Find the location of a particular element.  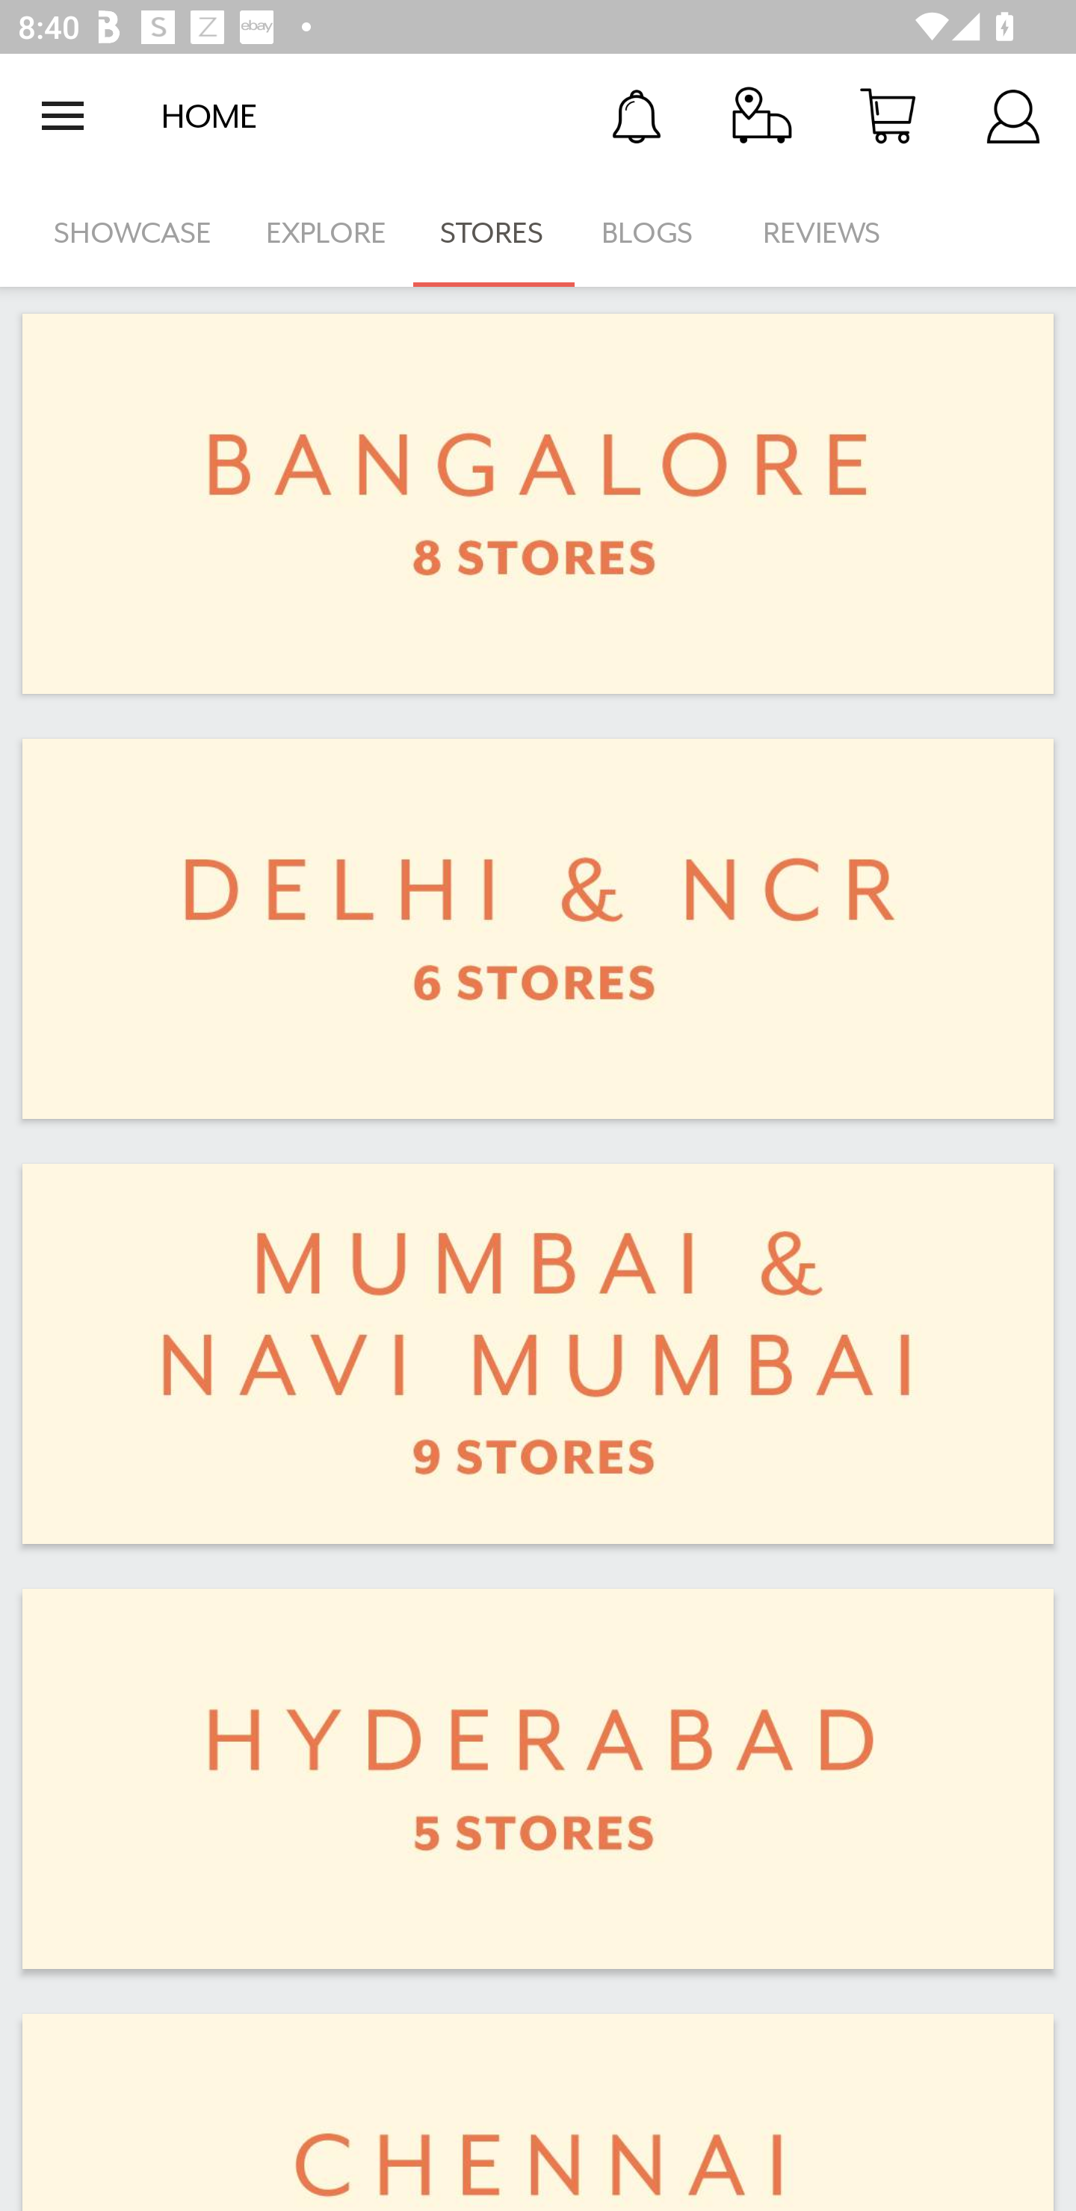

Track Order is located at coordinates (762, 115).